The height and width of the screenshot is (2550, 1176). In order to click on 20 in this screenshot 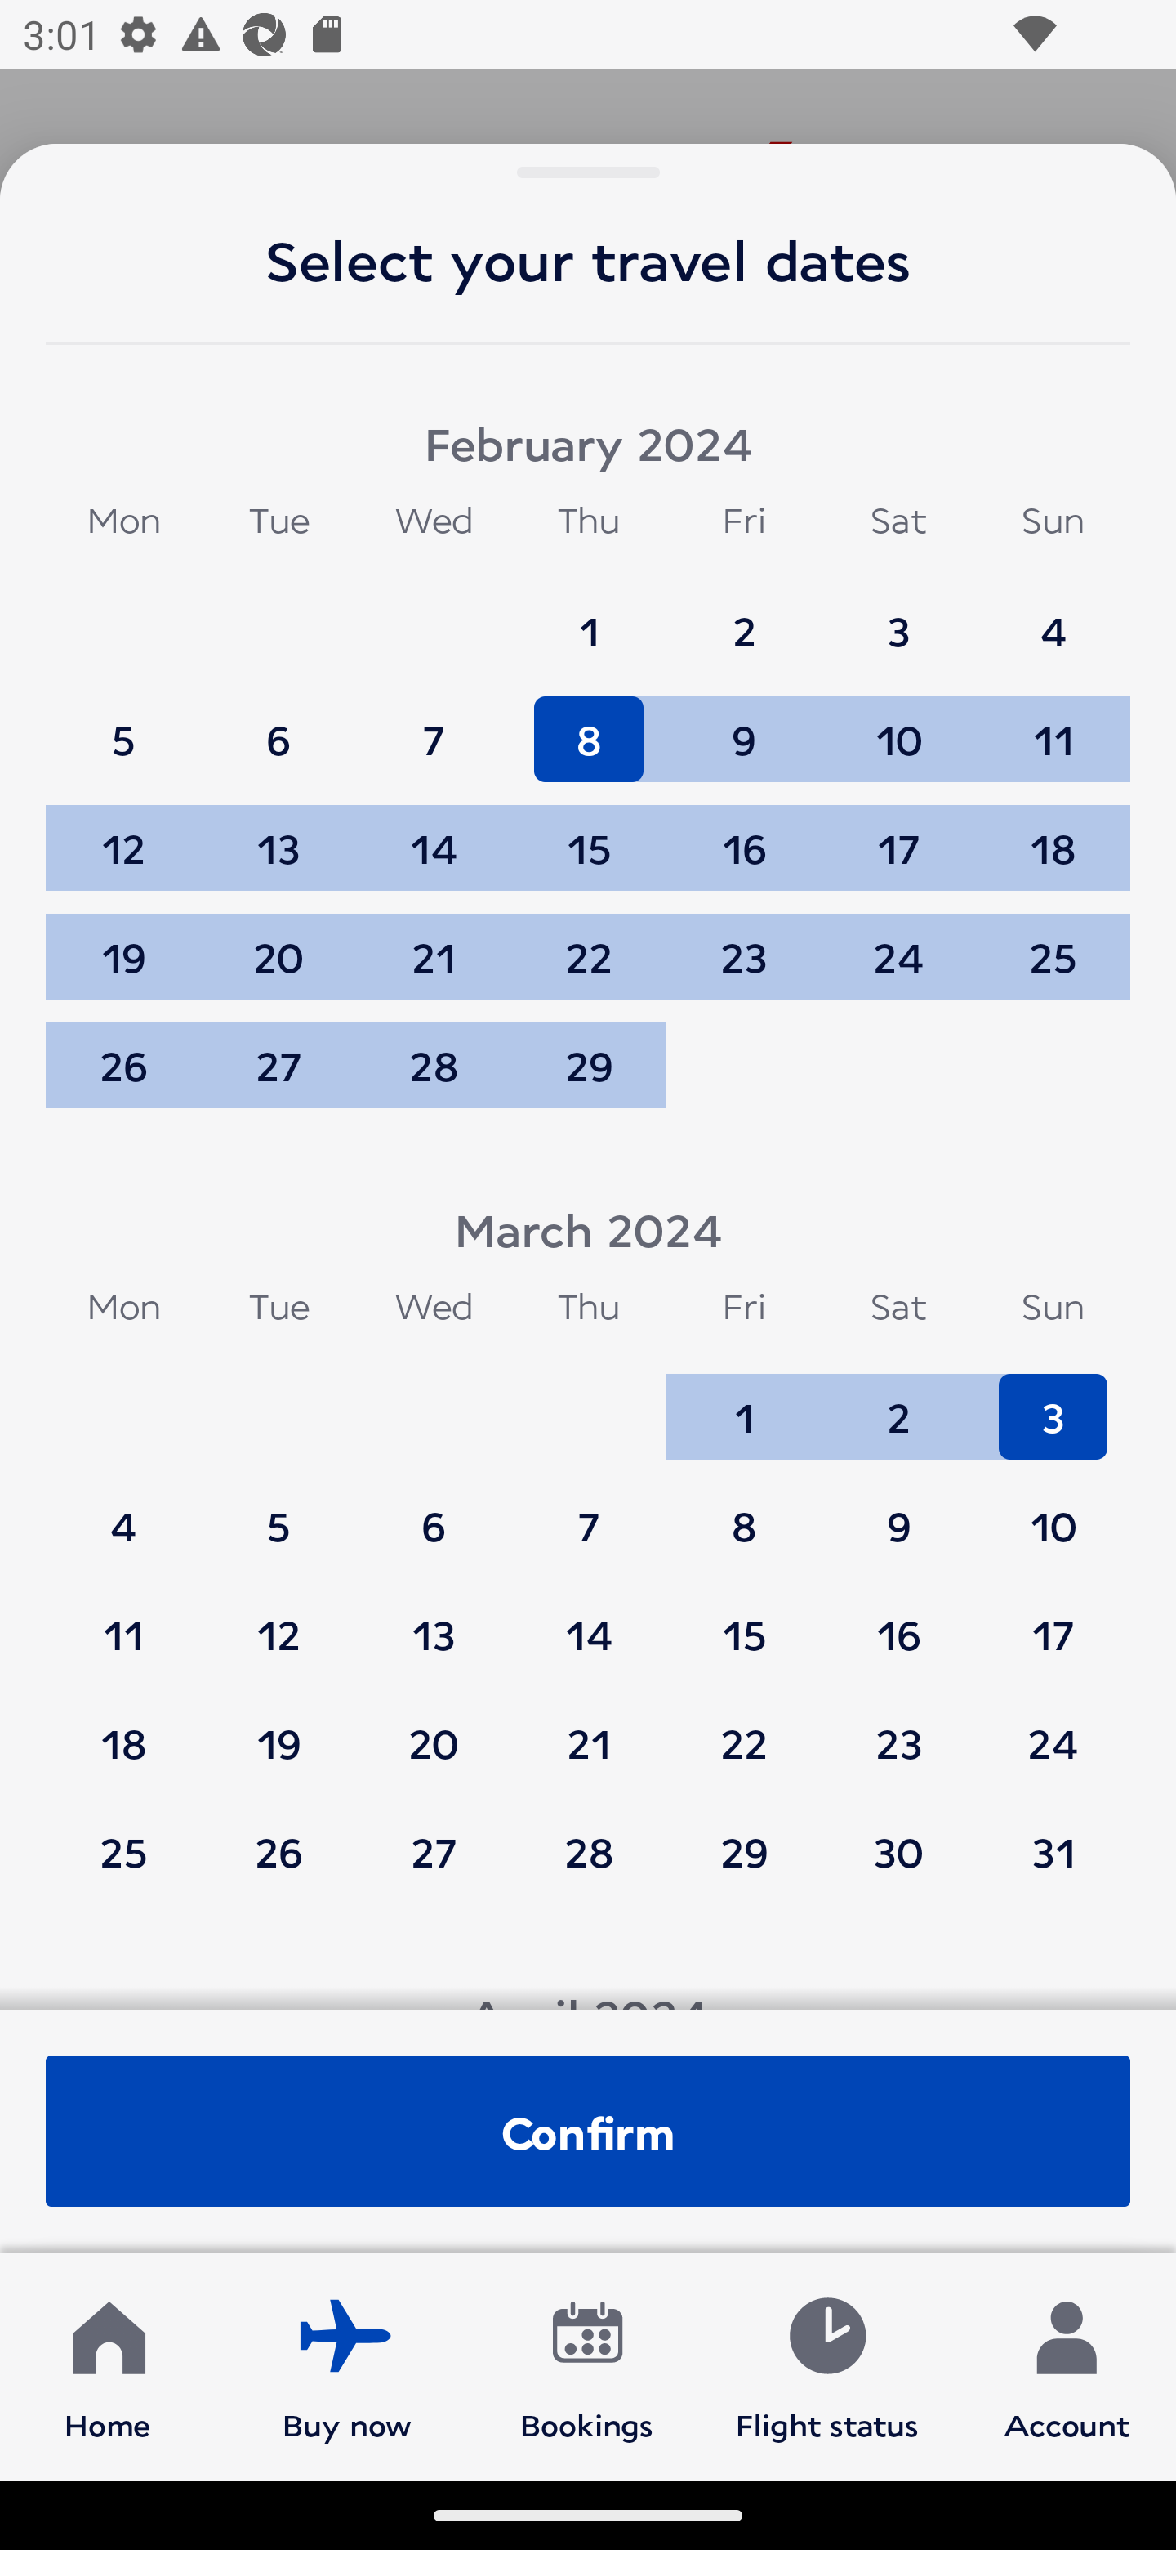, I will do `click(278, 942)`.